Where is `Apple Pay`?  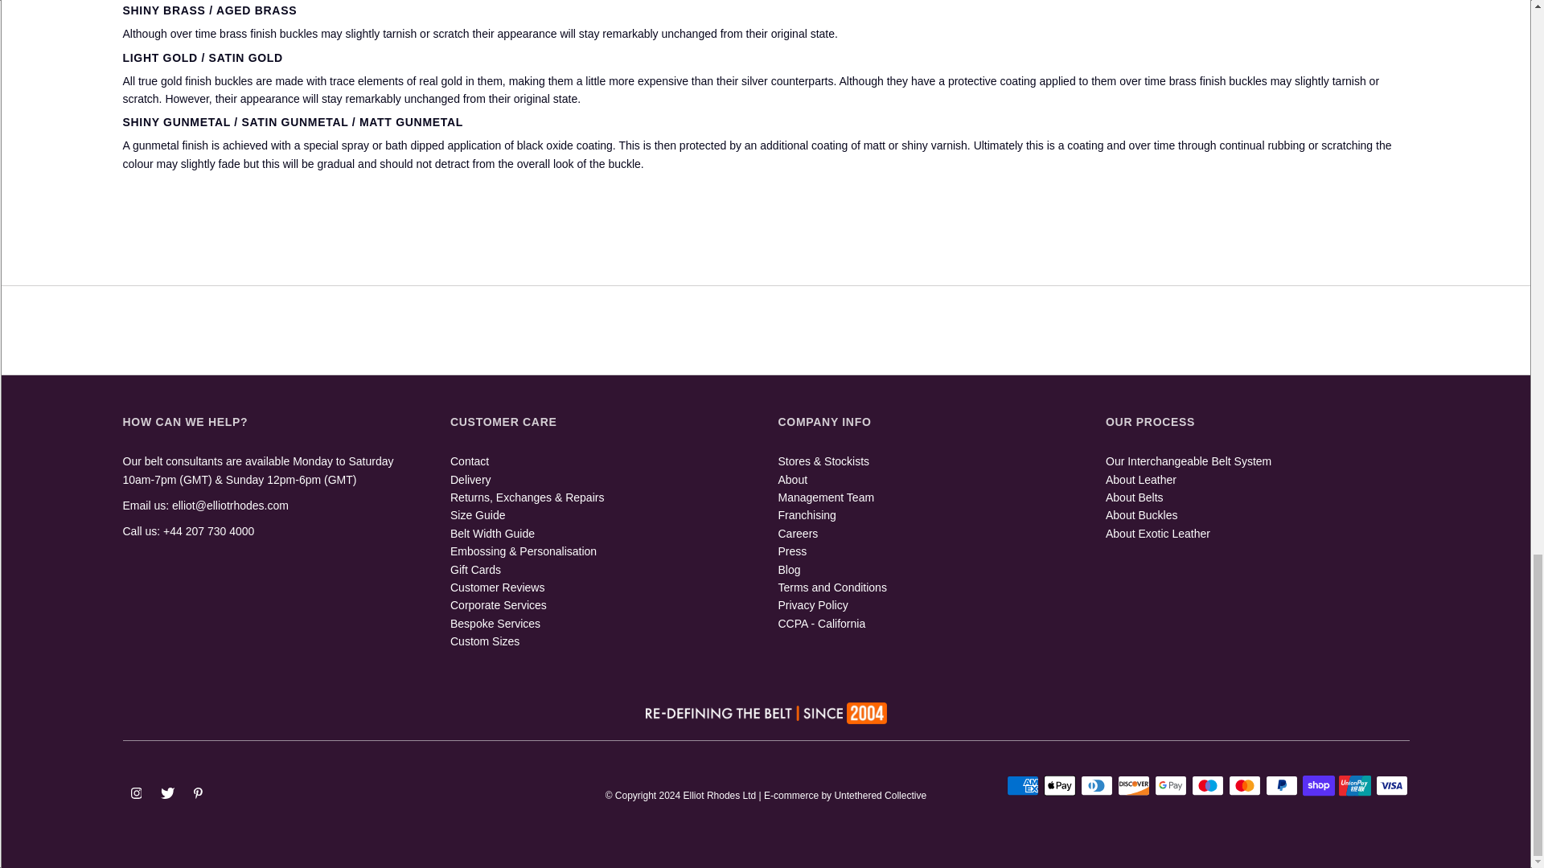
Apple Pay is located at coordinates (1060, 786).